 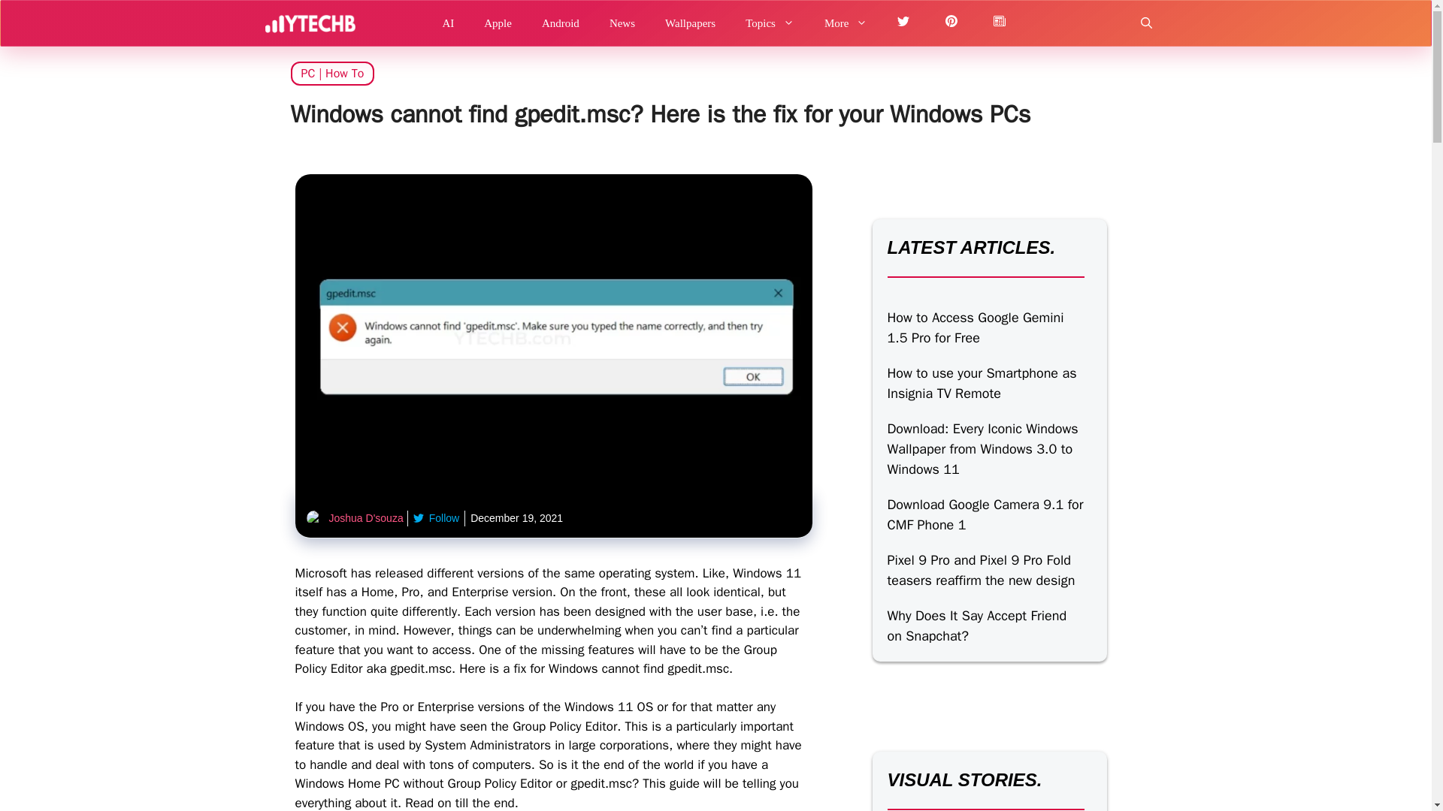 I want to click on Apple, so click(x=498, y=23).